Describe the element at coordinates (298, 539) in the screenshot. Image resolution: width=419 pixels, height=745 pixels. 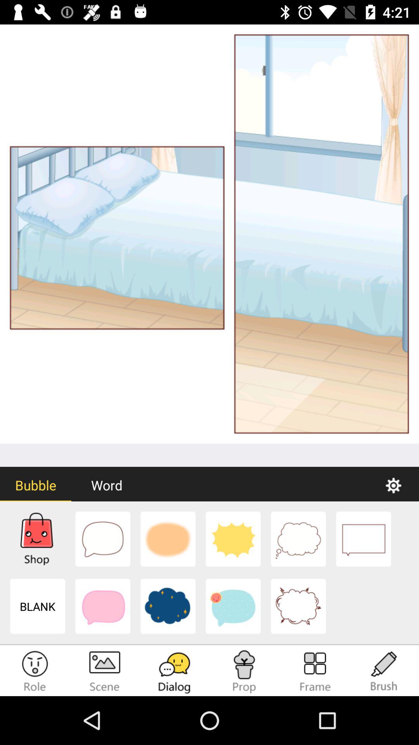
I see `click on the dialog box option which looks like a cloud` at that location.